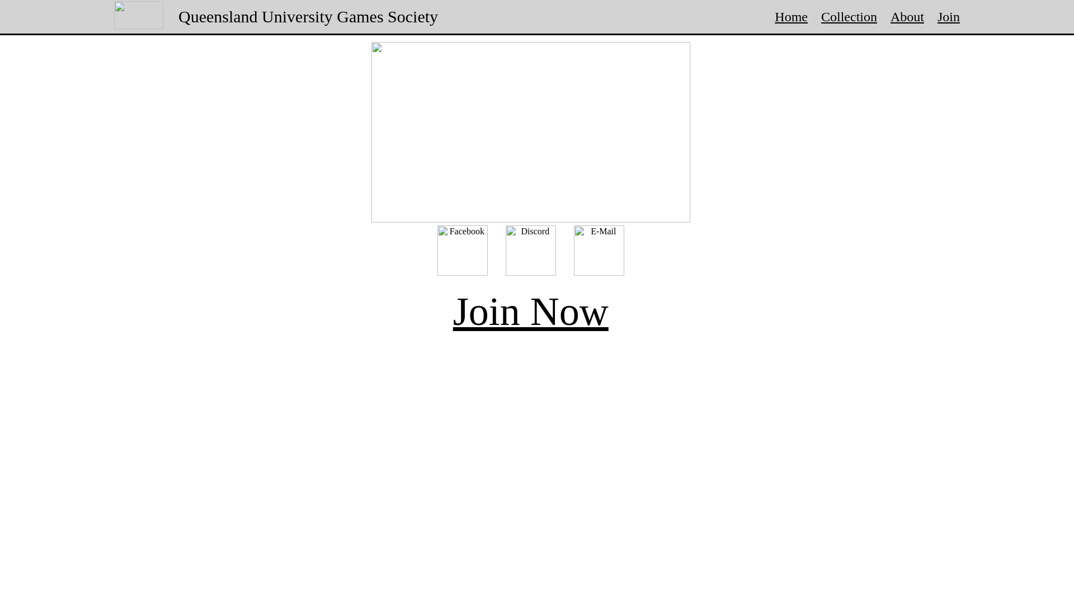 This screenshot has height=604, width=1074. Describe the element at coordinates (531, 312) in the screenshot. I see `Join Now` at that location.